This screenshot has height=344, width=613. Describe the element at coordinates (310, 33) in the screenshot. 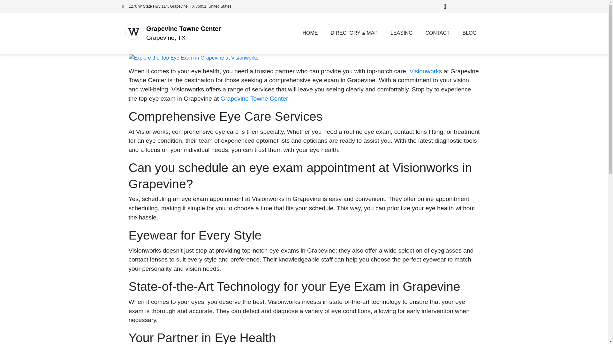

I see `HOME` at that location.